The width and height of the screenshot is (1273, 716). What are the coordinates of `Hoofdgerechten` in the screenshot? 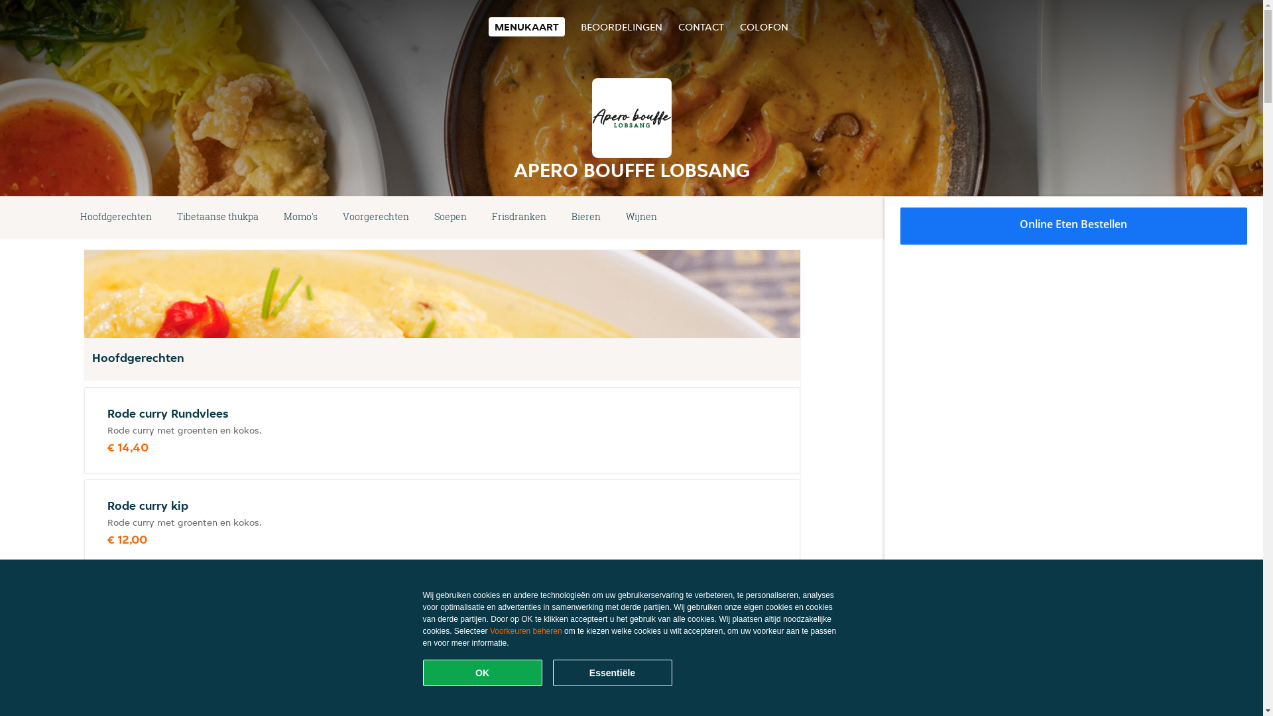 It's located at (116, 217).